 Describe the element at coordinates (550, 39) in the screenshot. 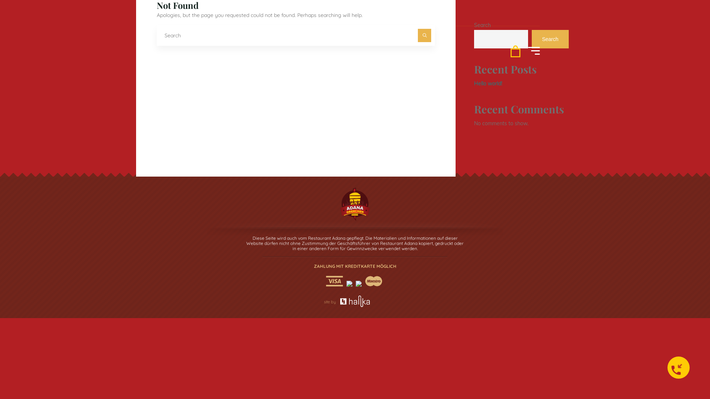

I see `Search` at that location.